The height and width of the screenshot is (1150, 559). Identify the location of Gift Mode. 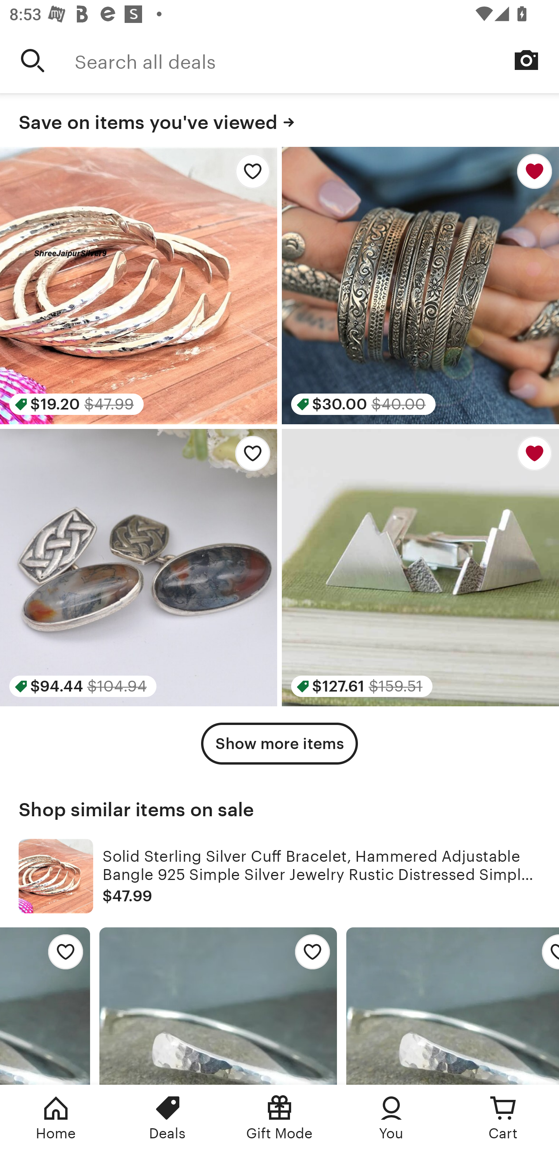
(279, 1117).